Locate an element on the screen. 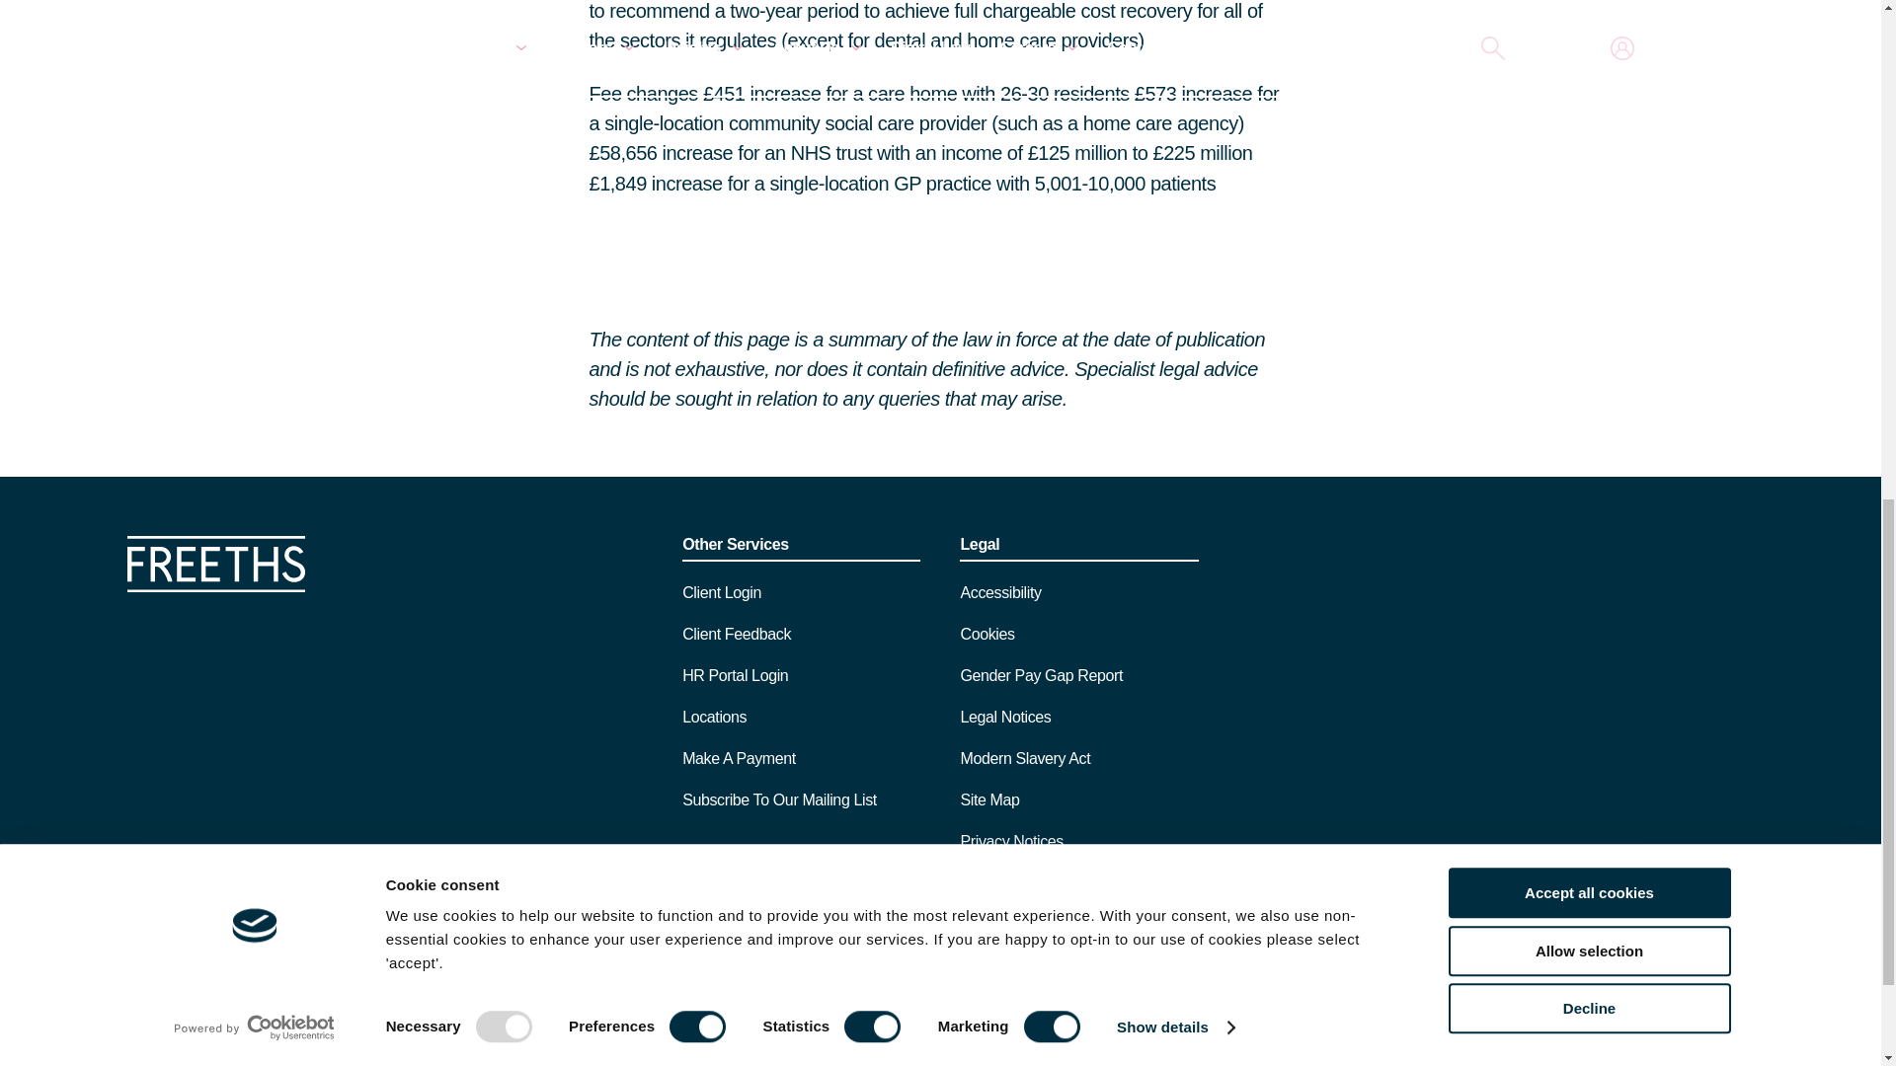 The width and height of the screenshot is (1896, 1066). Legal Notices is located at coordinates (1011, 969).